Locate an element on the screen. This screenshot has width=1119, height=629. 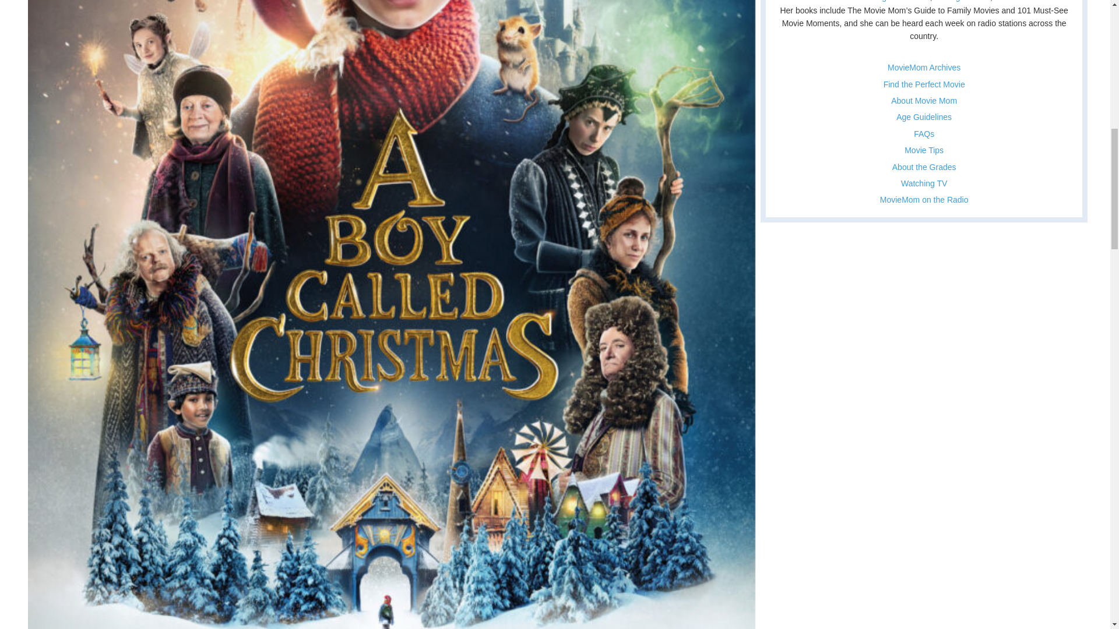
About the Grades is located at coordinates (924, 167).